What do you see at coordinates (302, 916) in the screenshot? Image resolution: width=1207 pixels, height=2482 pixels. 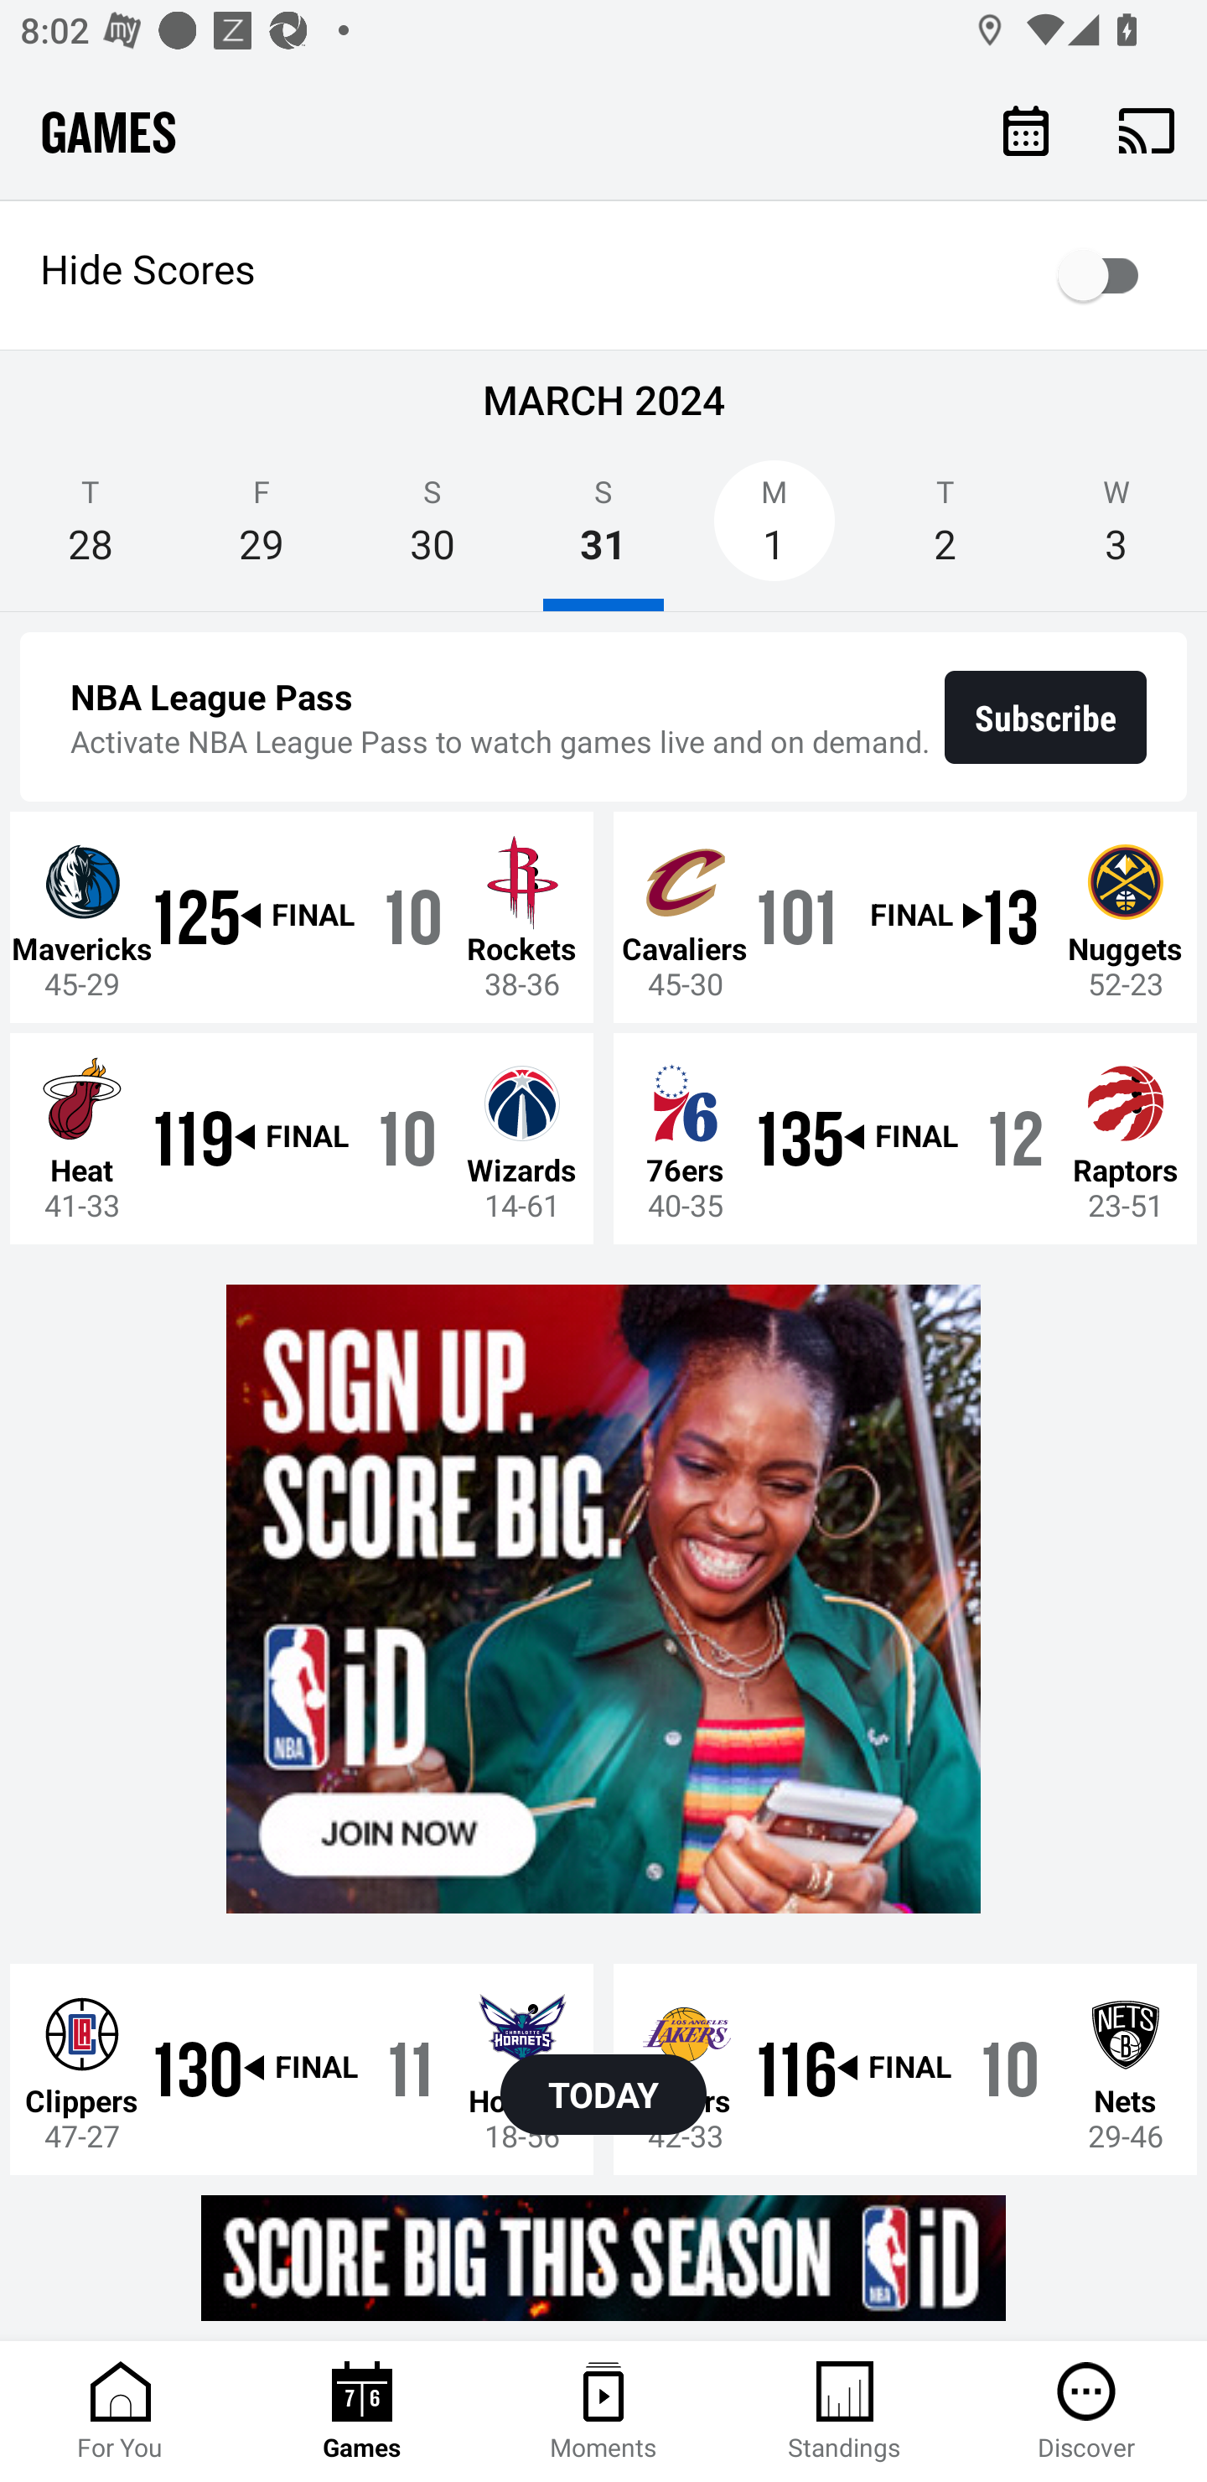 I see `Mavericks 45-29 125 FINAL 107 Rockets 38-36` at bounding box center [302, 916].